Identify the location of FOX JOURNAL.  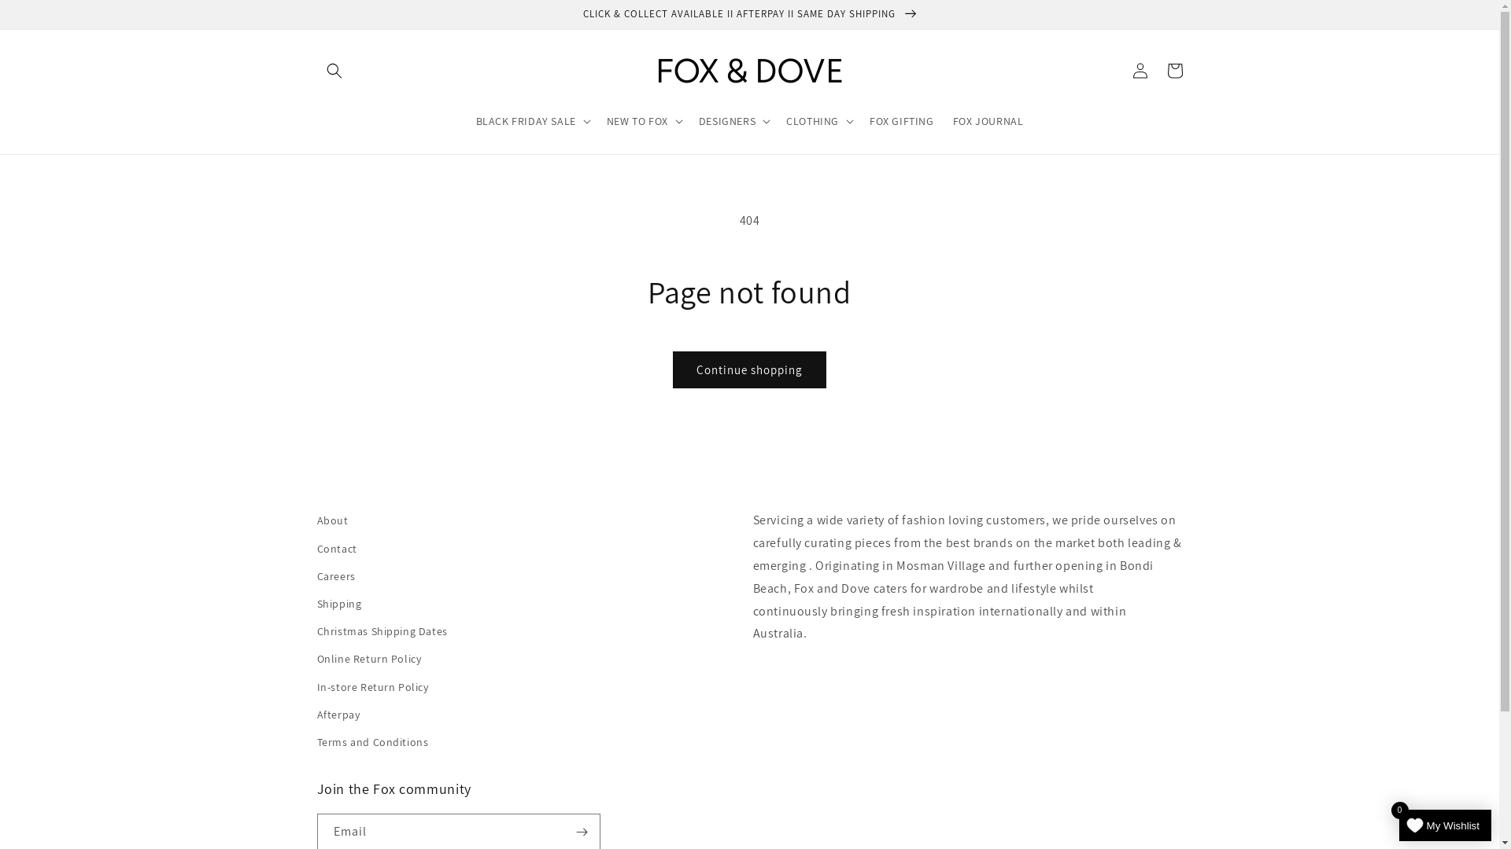
(988, 121).